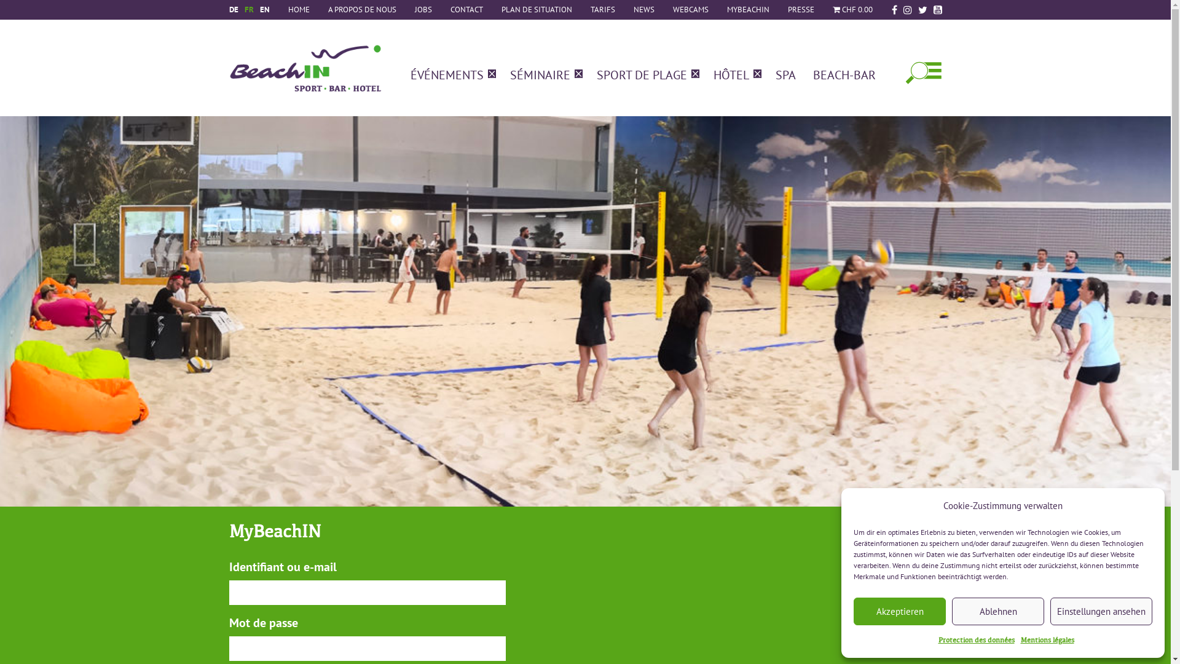 The image size is (1180, 664). I want to click on WEBCAMS, so click(691, 10).